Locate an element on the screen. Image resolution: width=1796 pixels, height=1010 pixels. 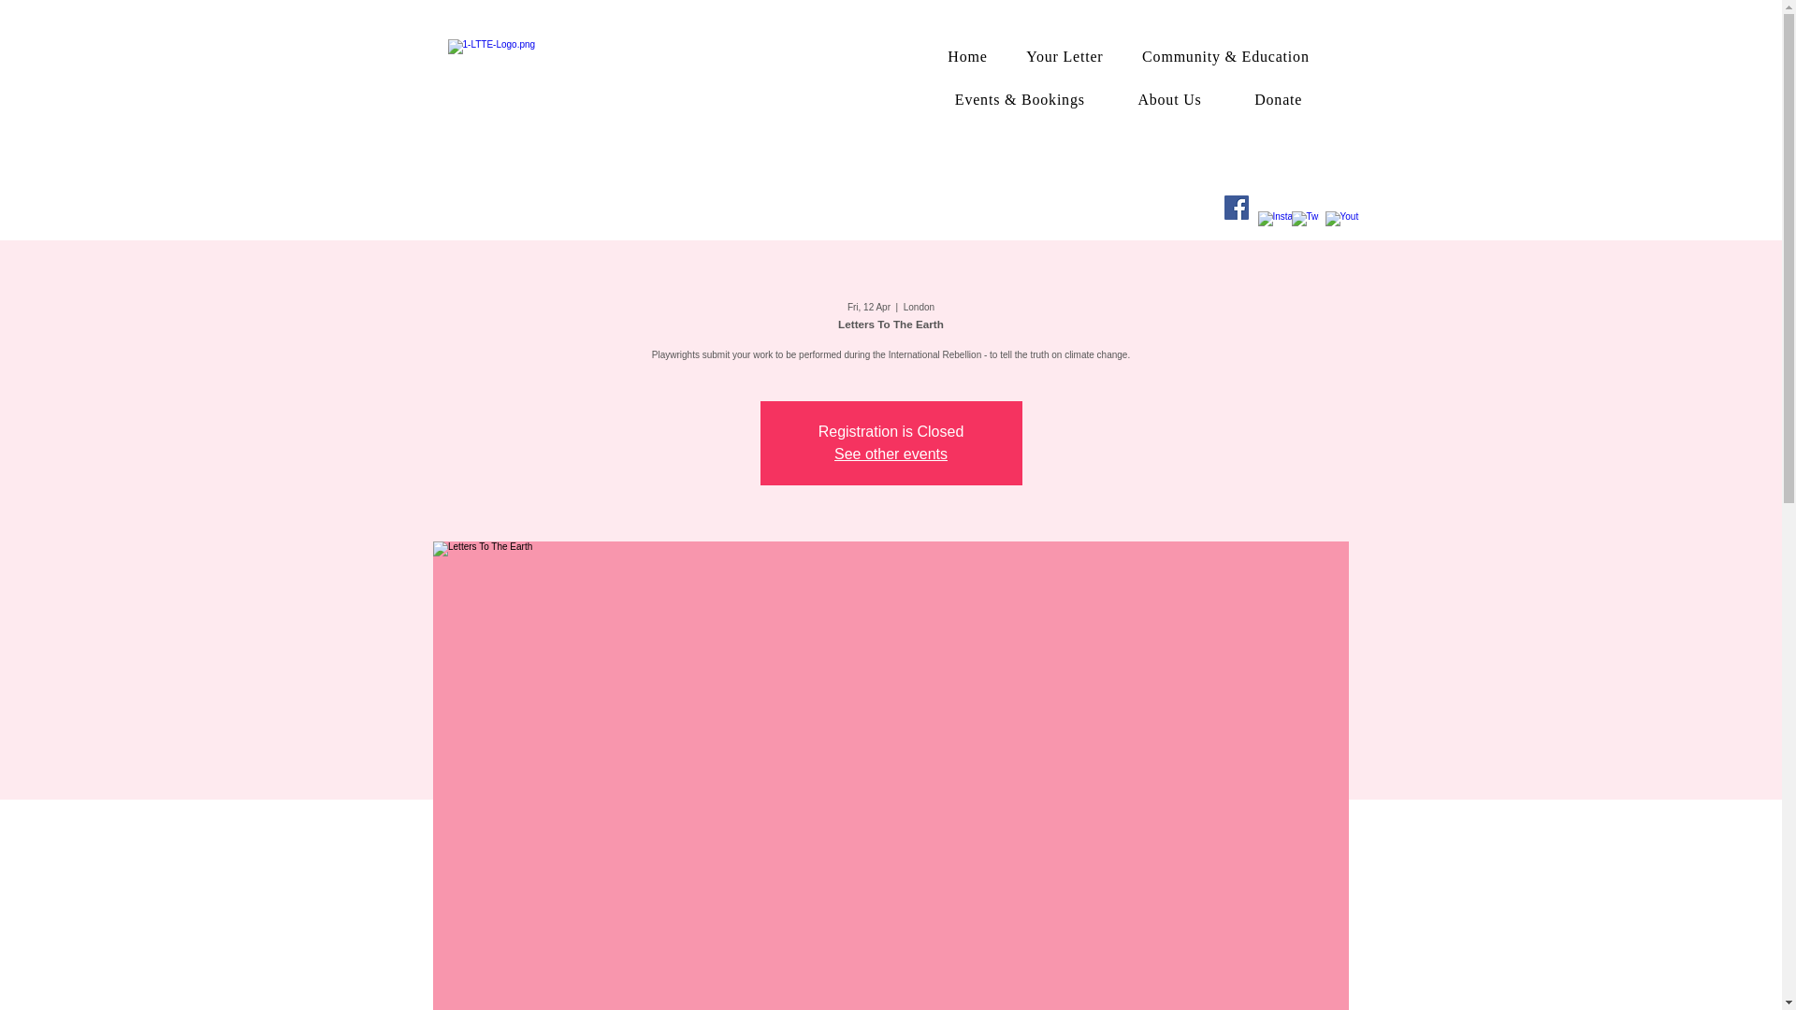
About Us is located at coordinates (1169, 99).